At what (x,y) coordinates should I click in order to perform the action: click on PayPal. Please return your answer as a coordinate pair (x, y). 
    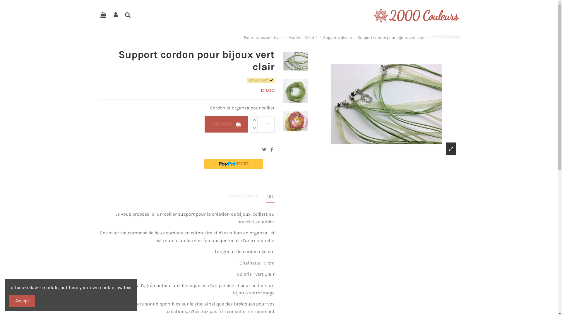
    Looking at the image, I should click on (234, 164).